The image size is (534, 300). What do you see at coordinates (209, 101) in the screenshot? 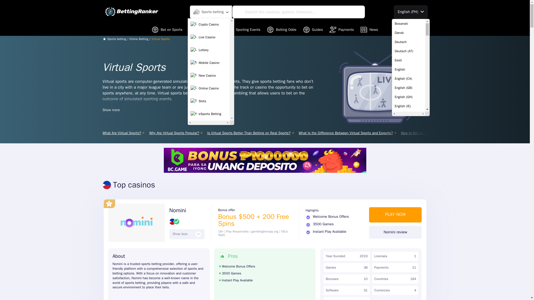
I see `Slots` at bounding box center [209, 101].